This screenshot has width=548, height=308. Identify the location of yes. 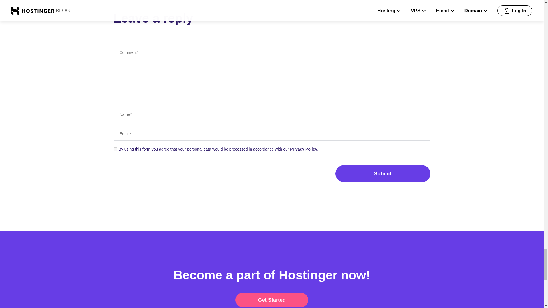
(115, 149).